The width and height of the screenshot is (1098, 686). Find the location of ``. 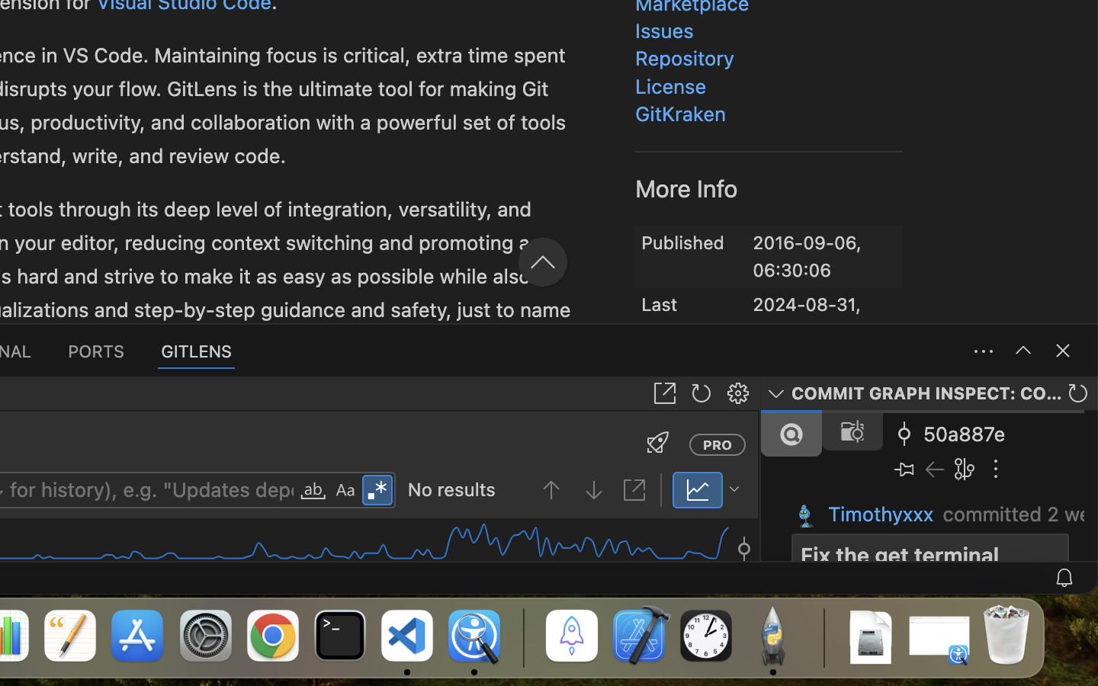

 is located at coordinates (345, 491).